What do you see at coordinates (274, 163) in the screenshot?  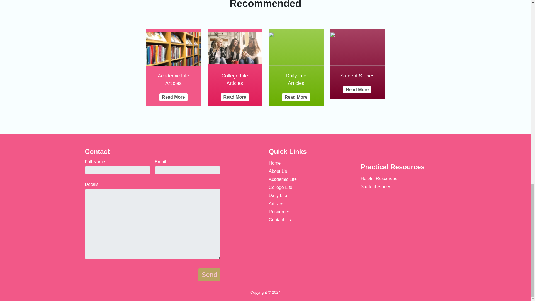 I see `Home` at bounding box center [274, 163].